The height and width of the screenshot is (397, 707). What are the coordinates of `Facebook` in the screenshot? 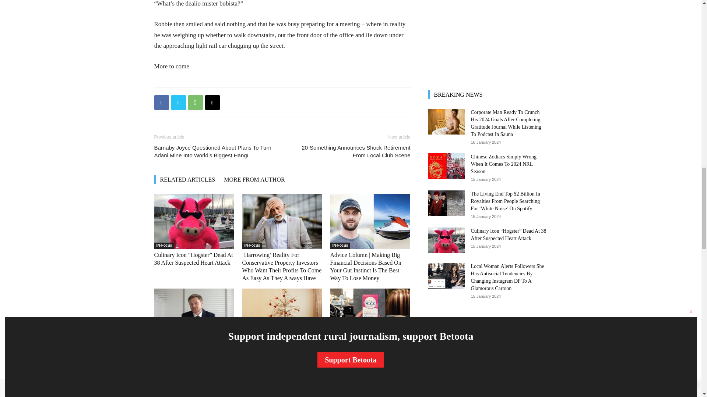 It's located at (161, 103).